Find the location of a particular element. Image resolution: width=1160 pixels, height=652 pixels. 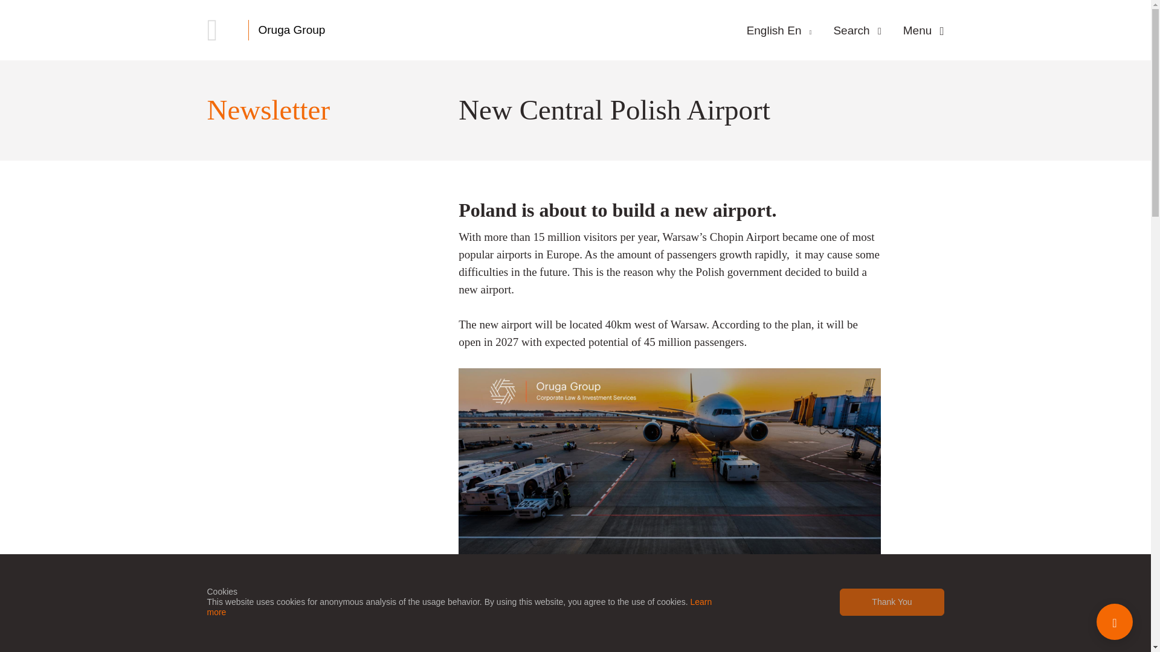

Search is located at coordinates (857, 30).